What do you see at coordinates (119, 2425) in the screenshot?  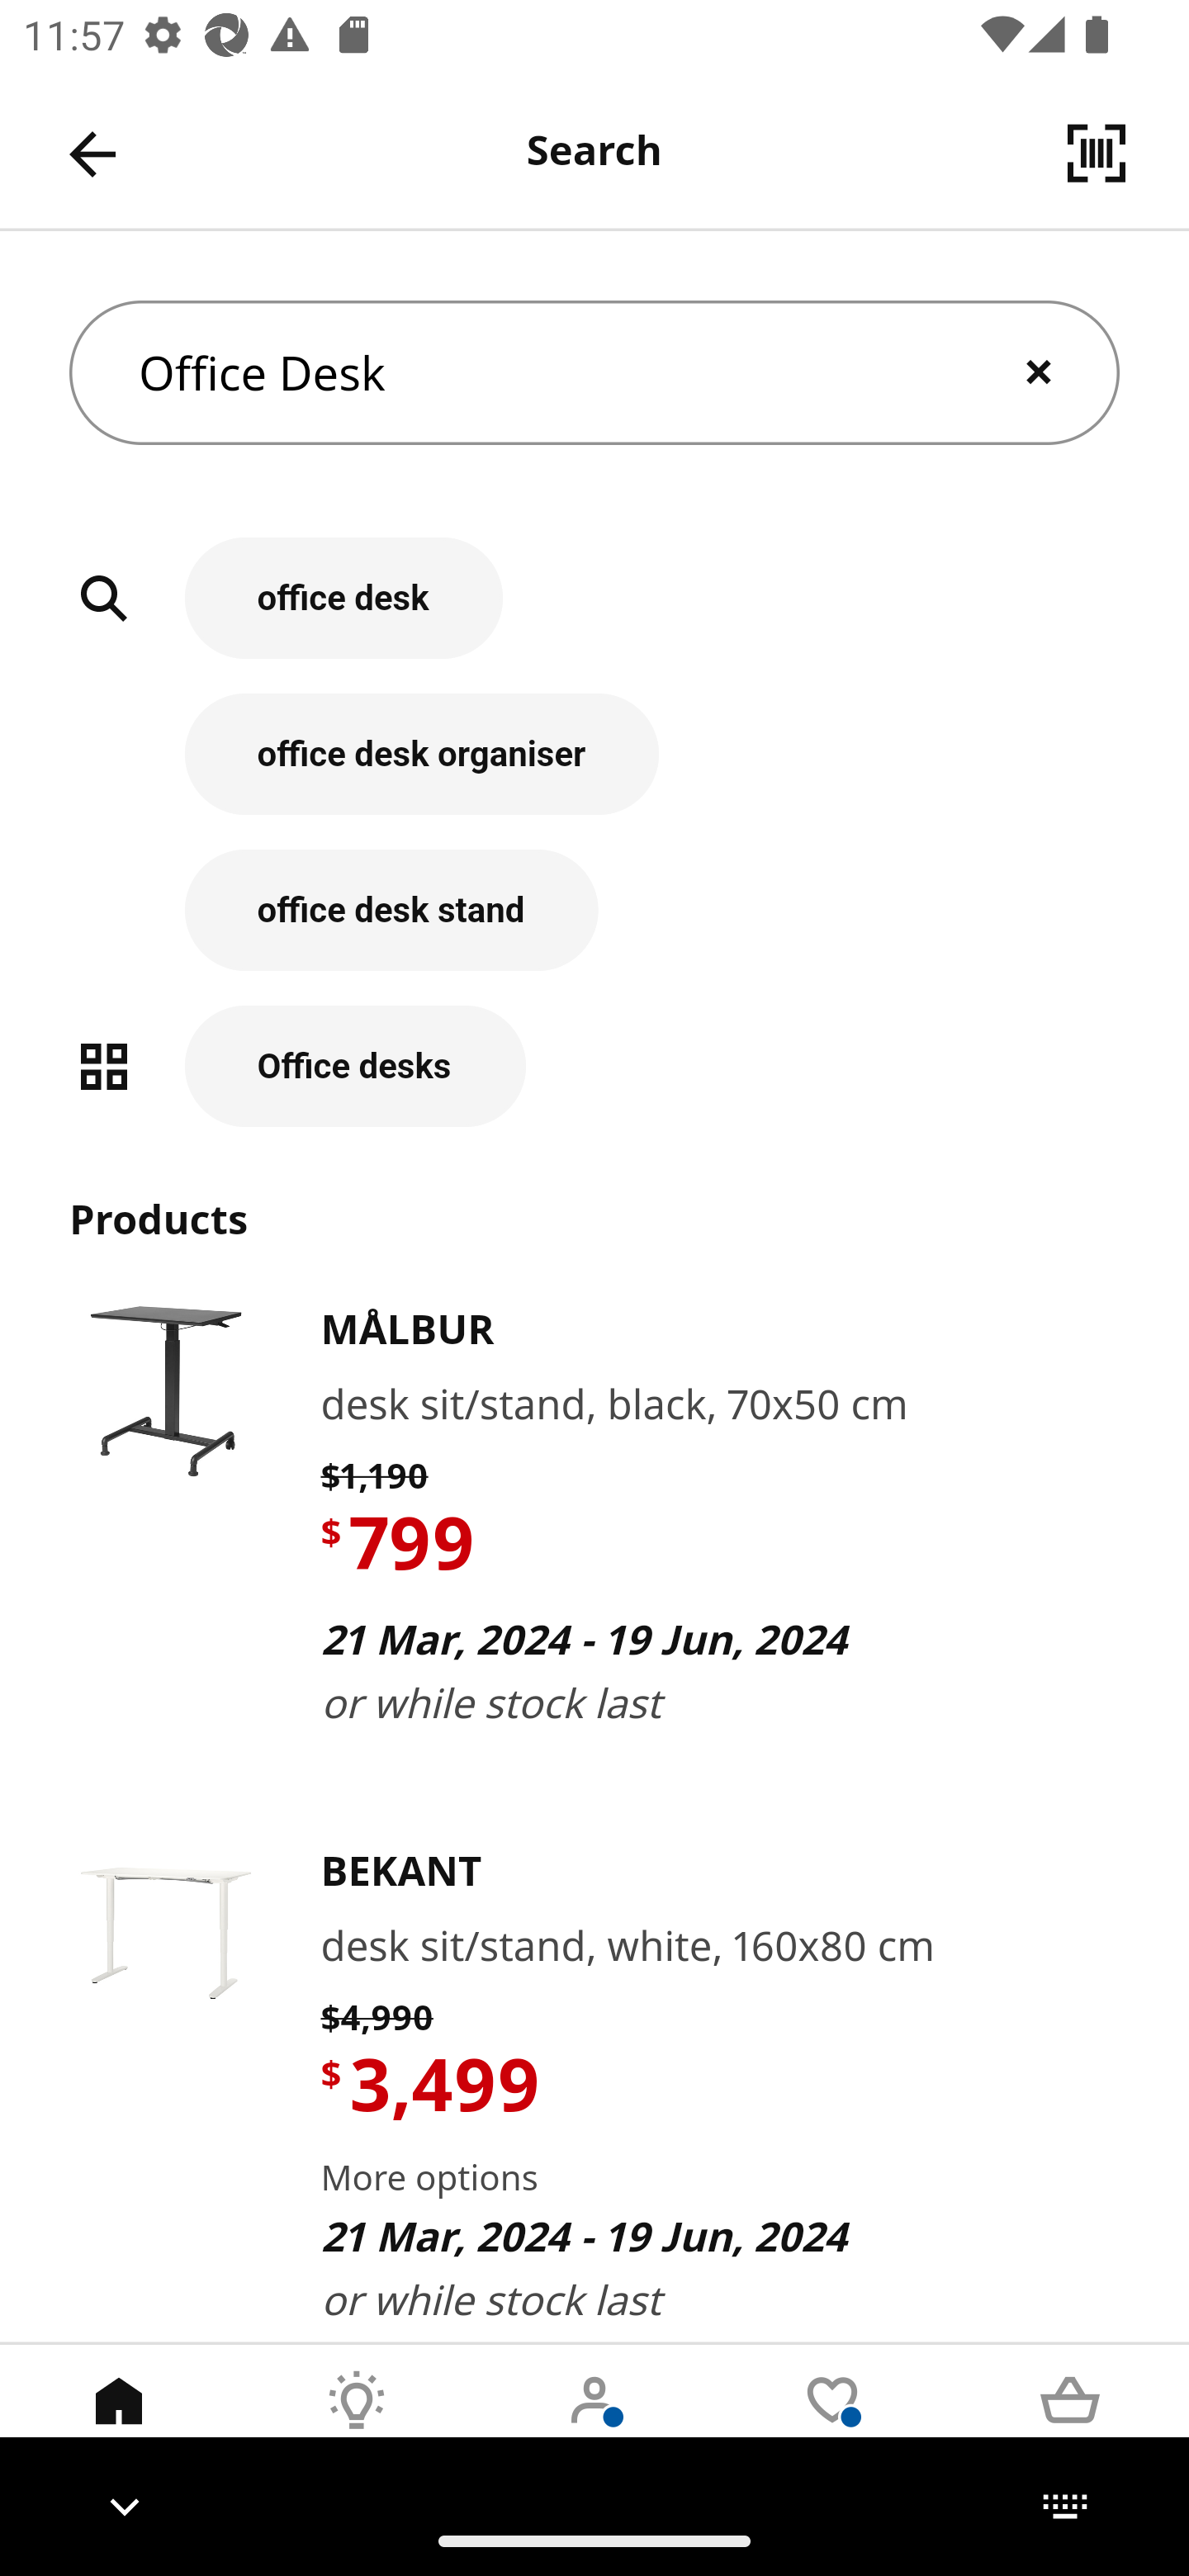 I see `Home
Tab 1 of 5` at bounding box center [119, 2425].